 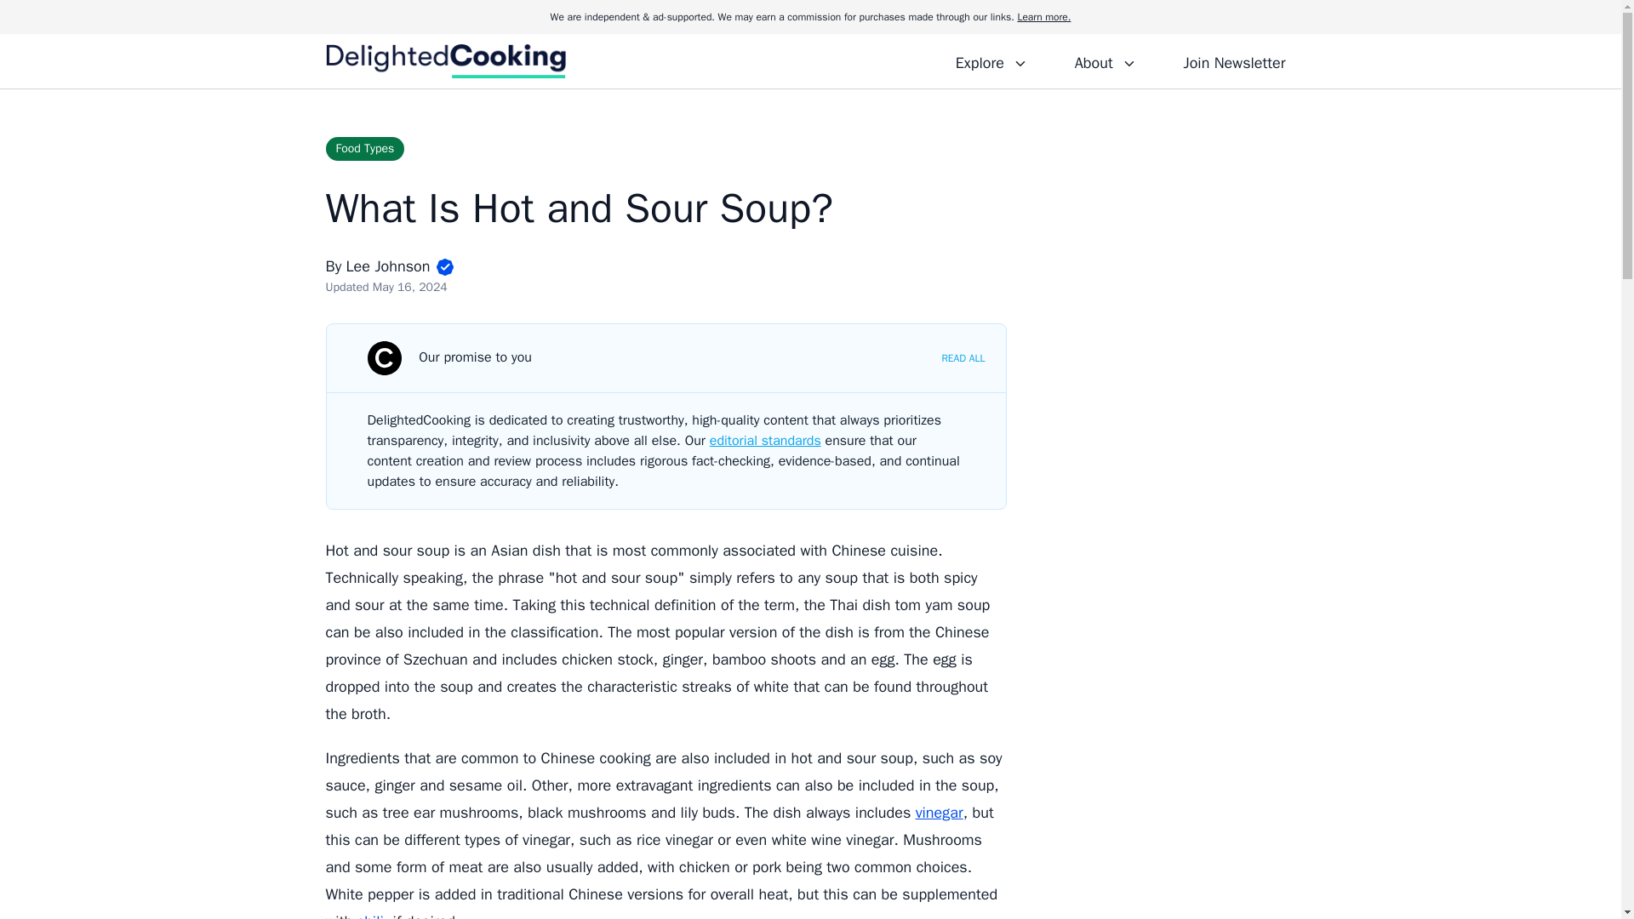 I want to click on editorial standards, so click(x=765, y=441).